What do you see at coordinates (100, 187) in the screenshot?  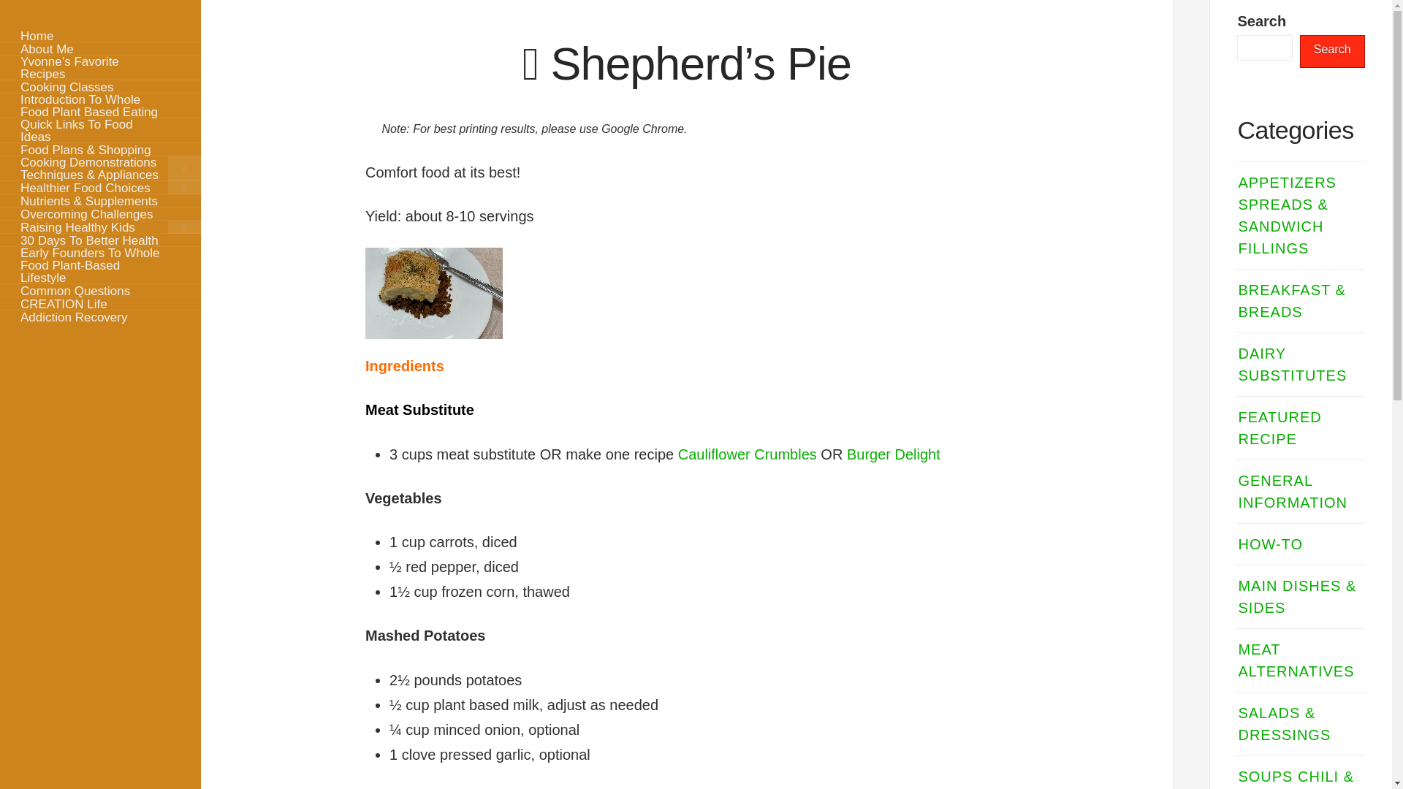 I see `Healthier Food Choices` at bounding box center [100, 187].